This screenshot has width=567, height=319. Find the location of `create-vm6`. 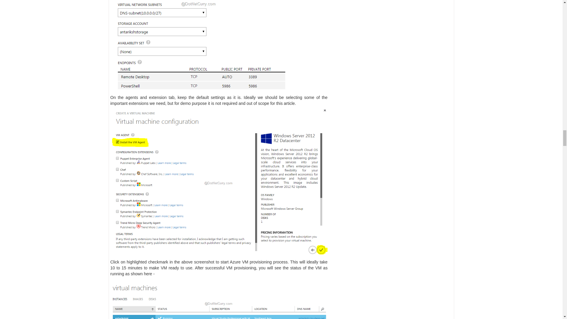

create-vm6 is located at coordinates (219, 300).